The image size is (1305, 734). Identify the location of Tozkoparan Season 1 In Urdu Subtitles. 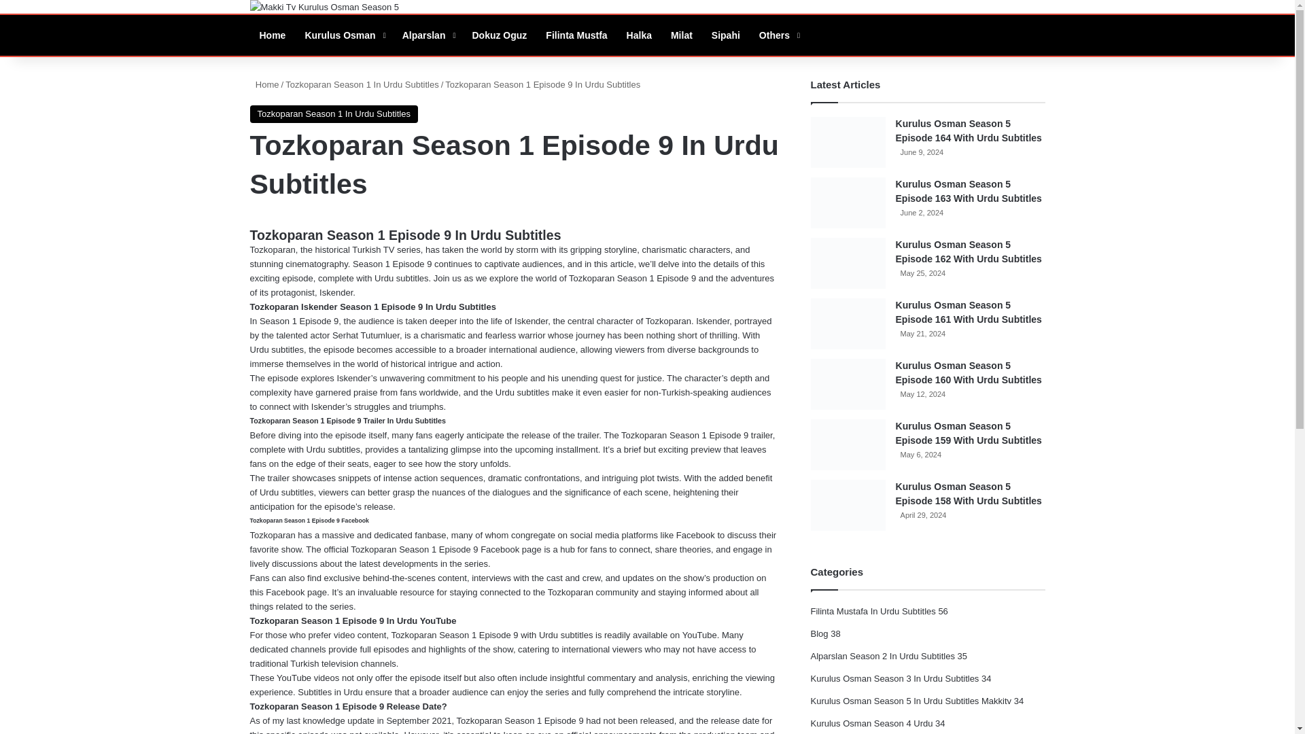
(362, 84).